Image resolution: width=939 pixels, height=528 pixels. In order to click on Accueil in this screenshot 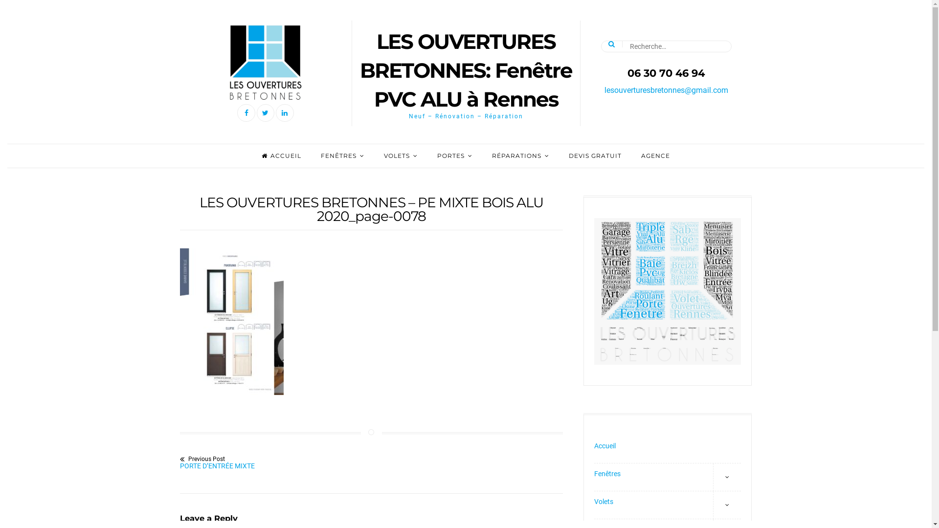, I will do `click(668, 450)`.